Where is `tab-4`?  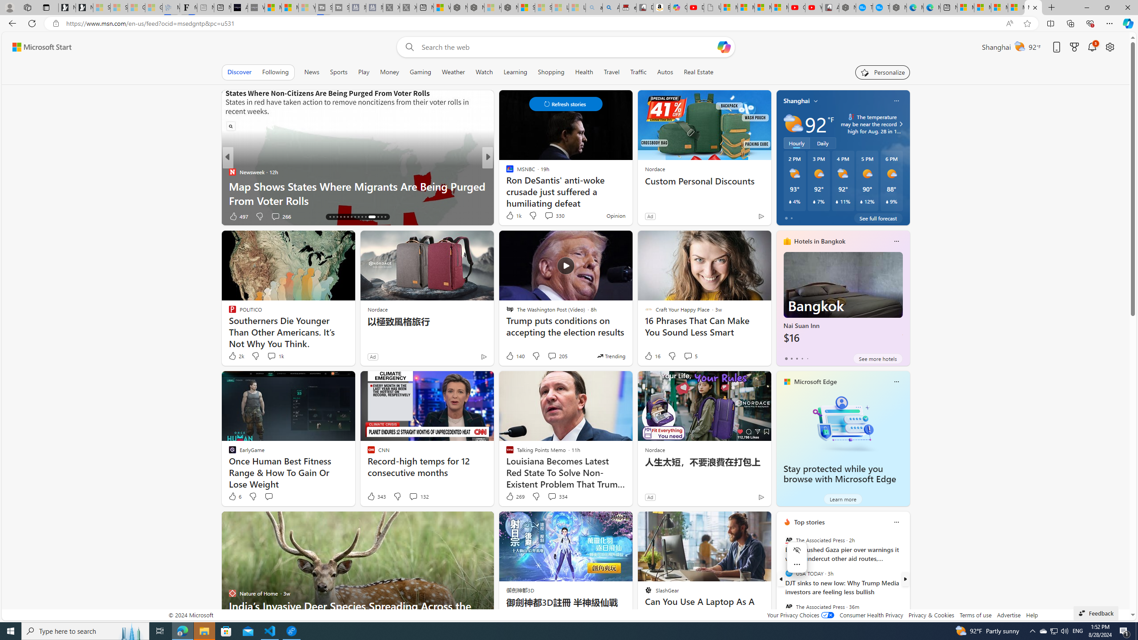 tab-4 is located at coordinates (807, 358).